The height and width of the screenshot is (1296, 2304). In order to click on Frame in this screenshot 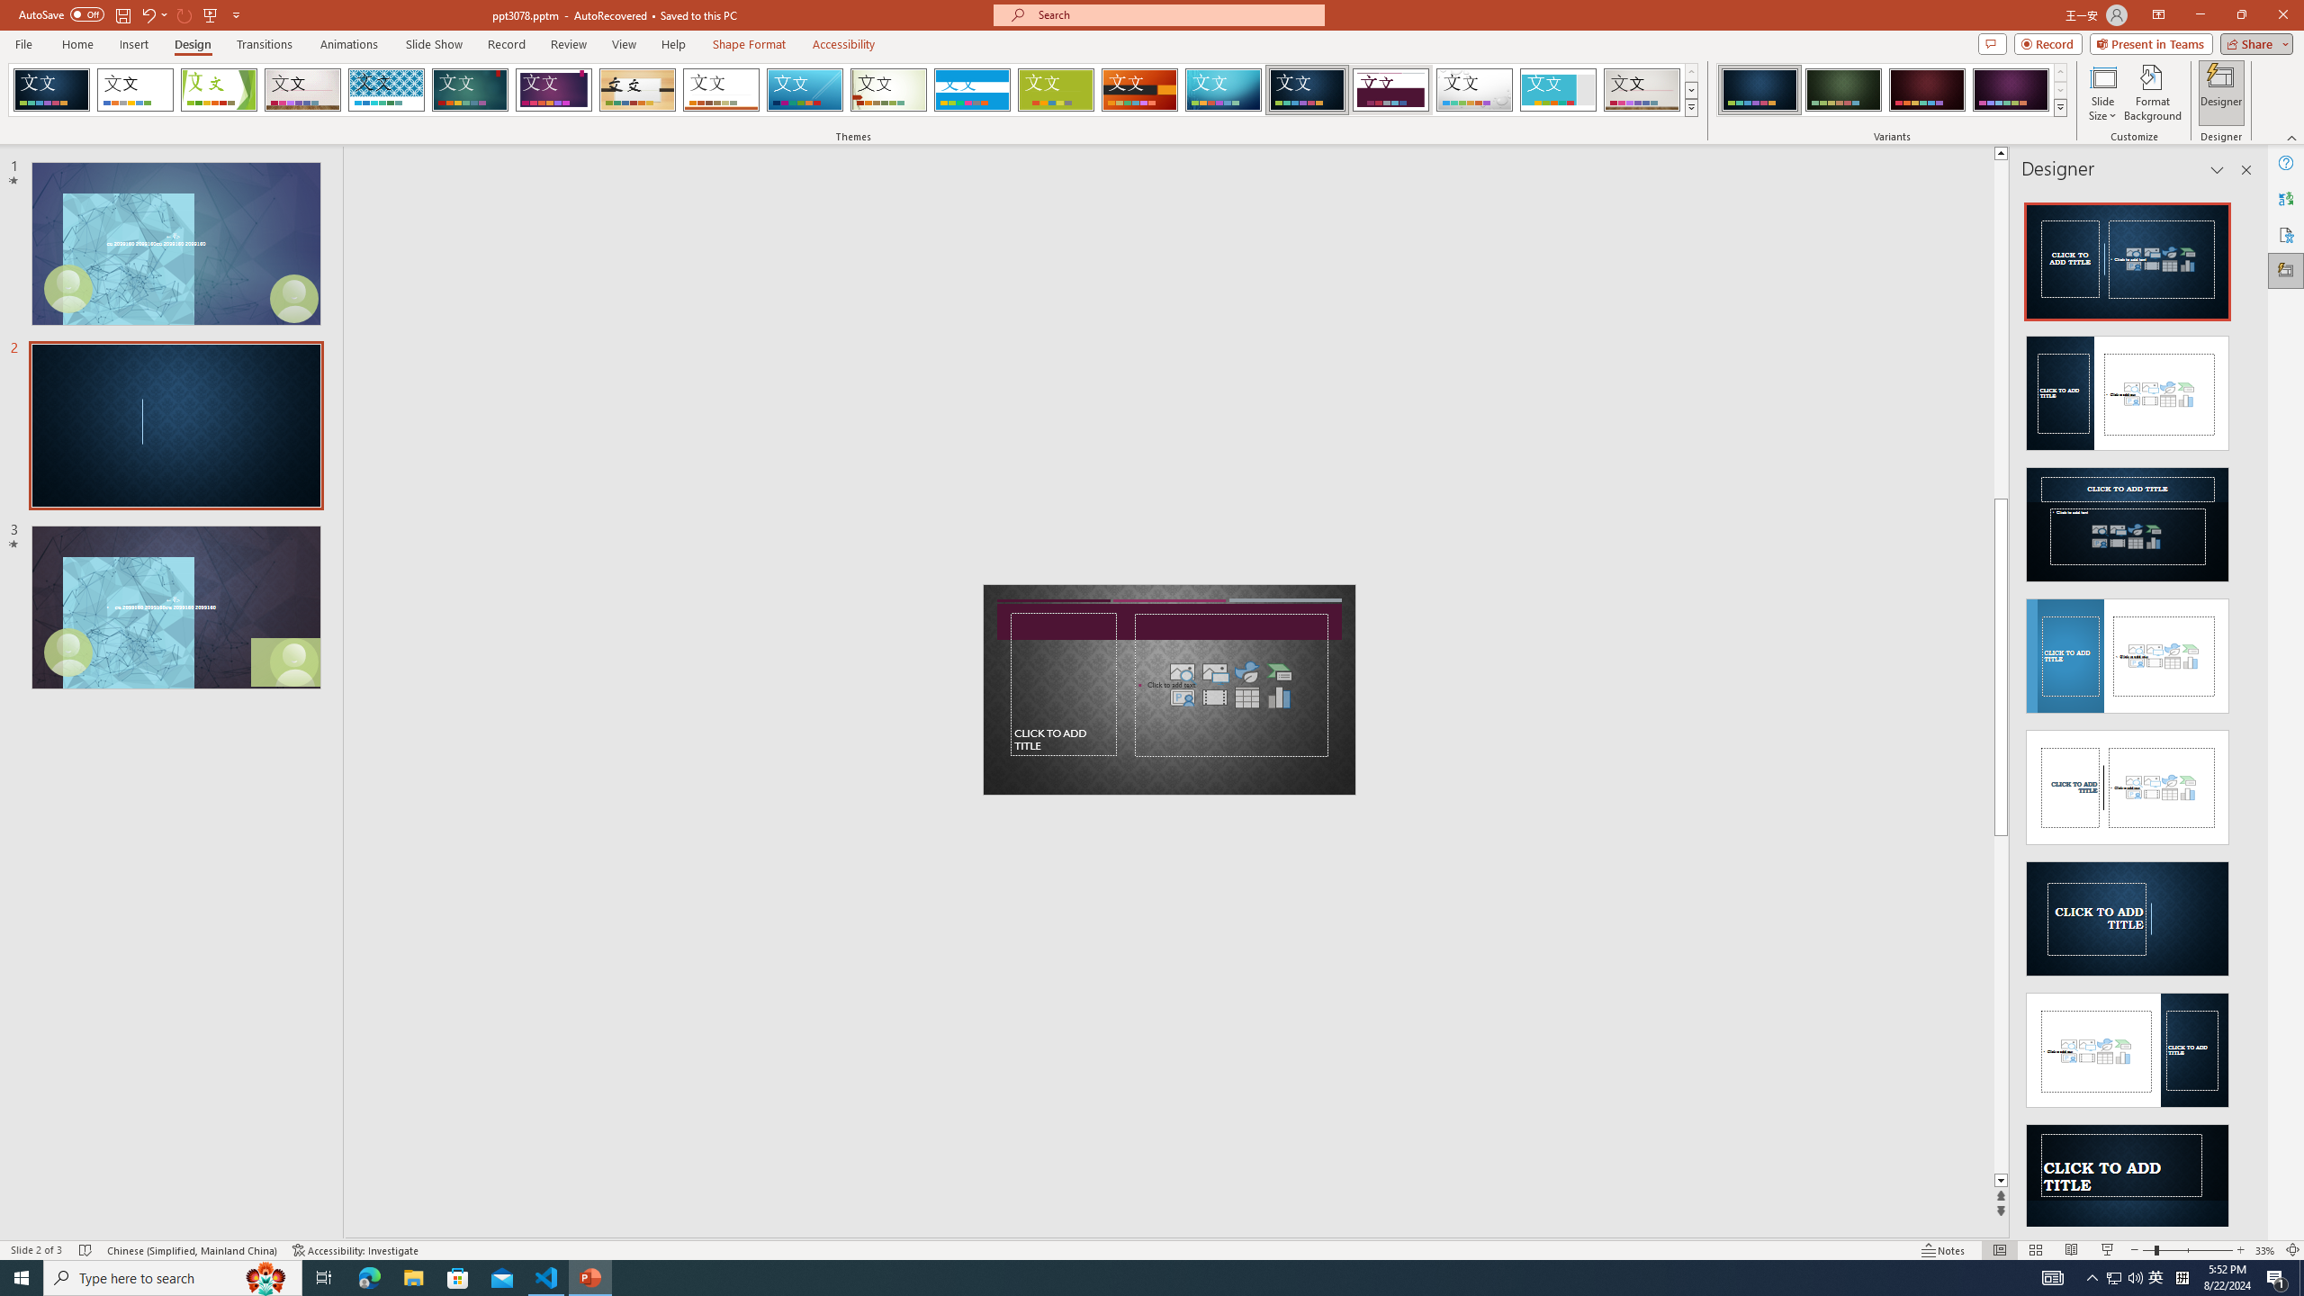, I will do `click(1559, 90)`.